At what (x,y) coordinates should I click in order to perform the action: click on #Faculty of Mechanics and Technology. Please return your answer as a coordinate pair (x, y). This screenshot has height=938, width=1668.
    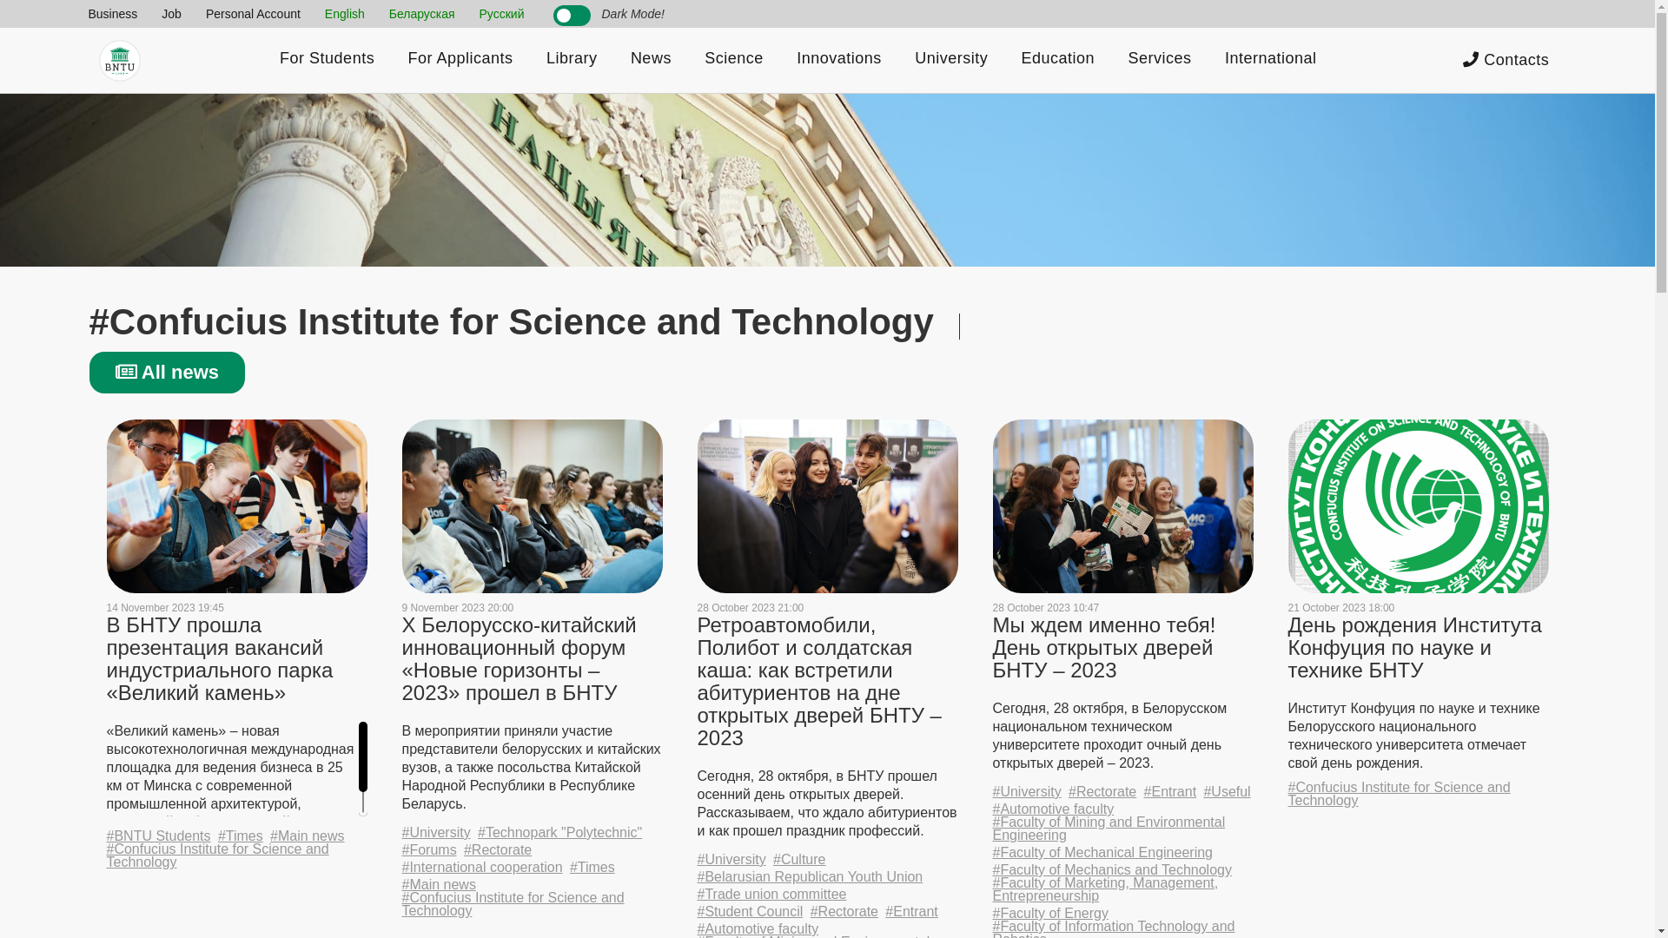
    Looking at the image, I should click on (1112, 870).